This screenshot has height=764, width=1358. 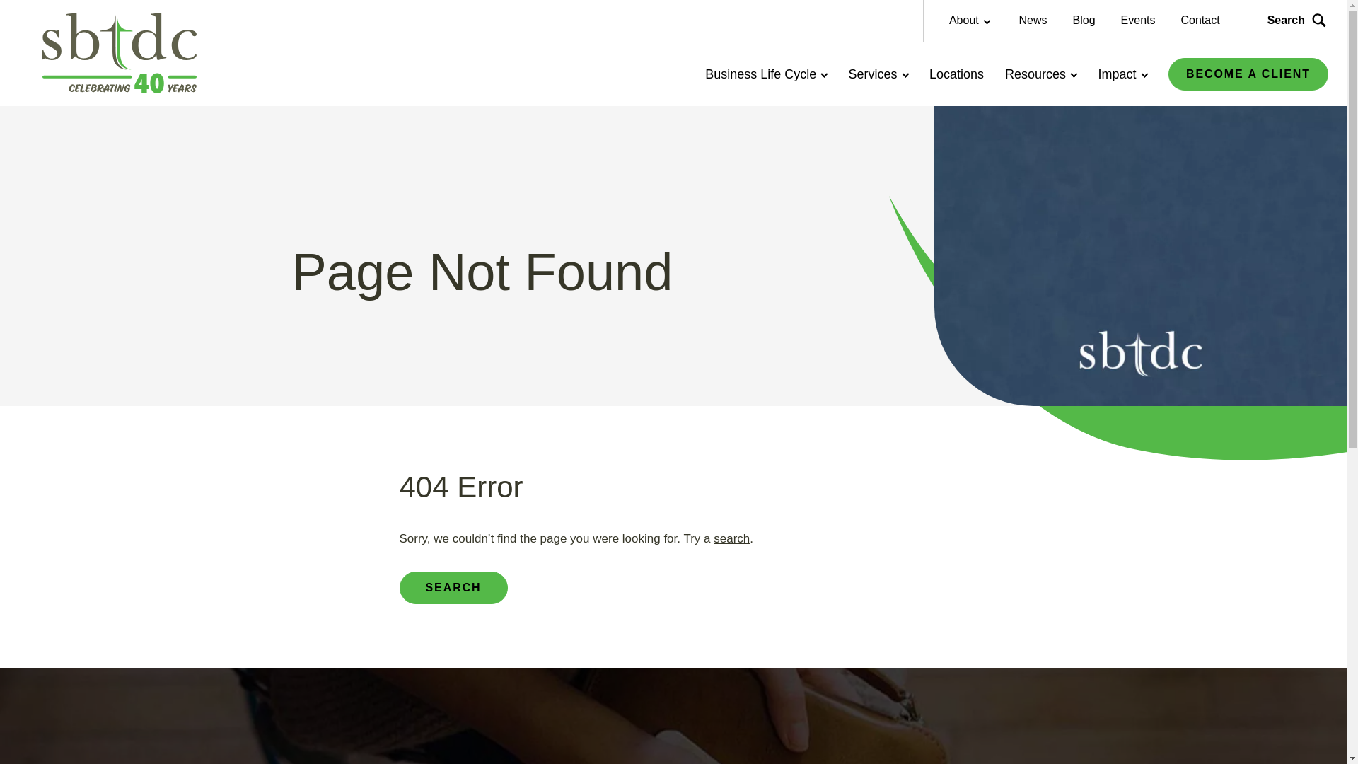 What do you see at coordinates (956, 74) in the screenshot?
I see `Locations` at bounding box center [956, 74].